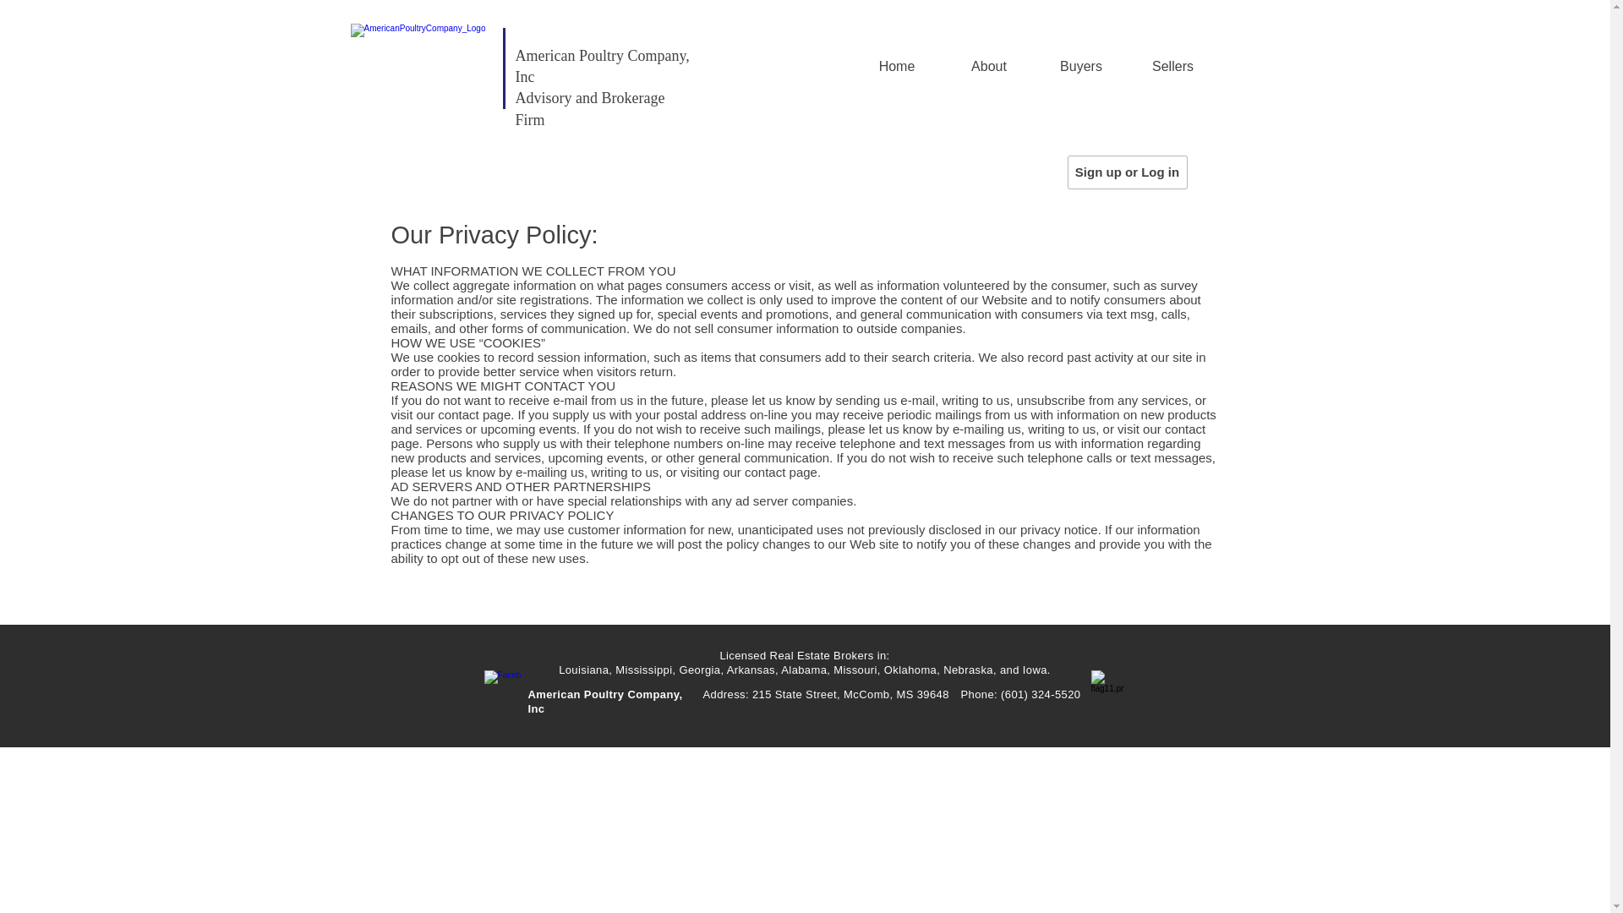 Image resolution: width=1623 pixels, height=913 pixels. I want to click on Buyers, so click(1080, 66).